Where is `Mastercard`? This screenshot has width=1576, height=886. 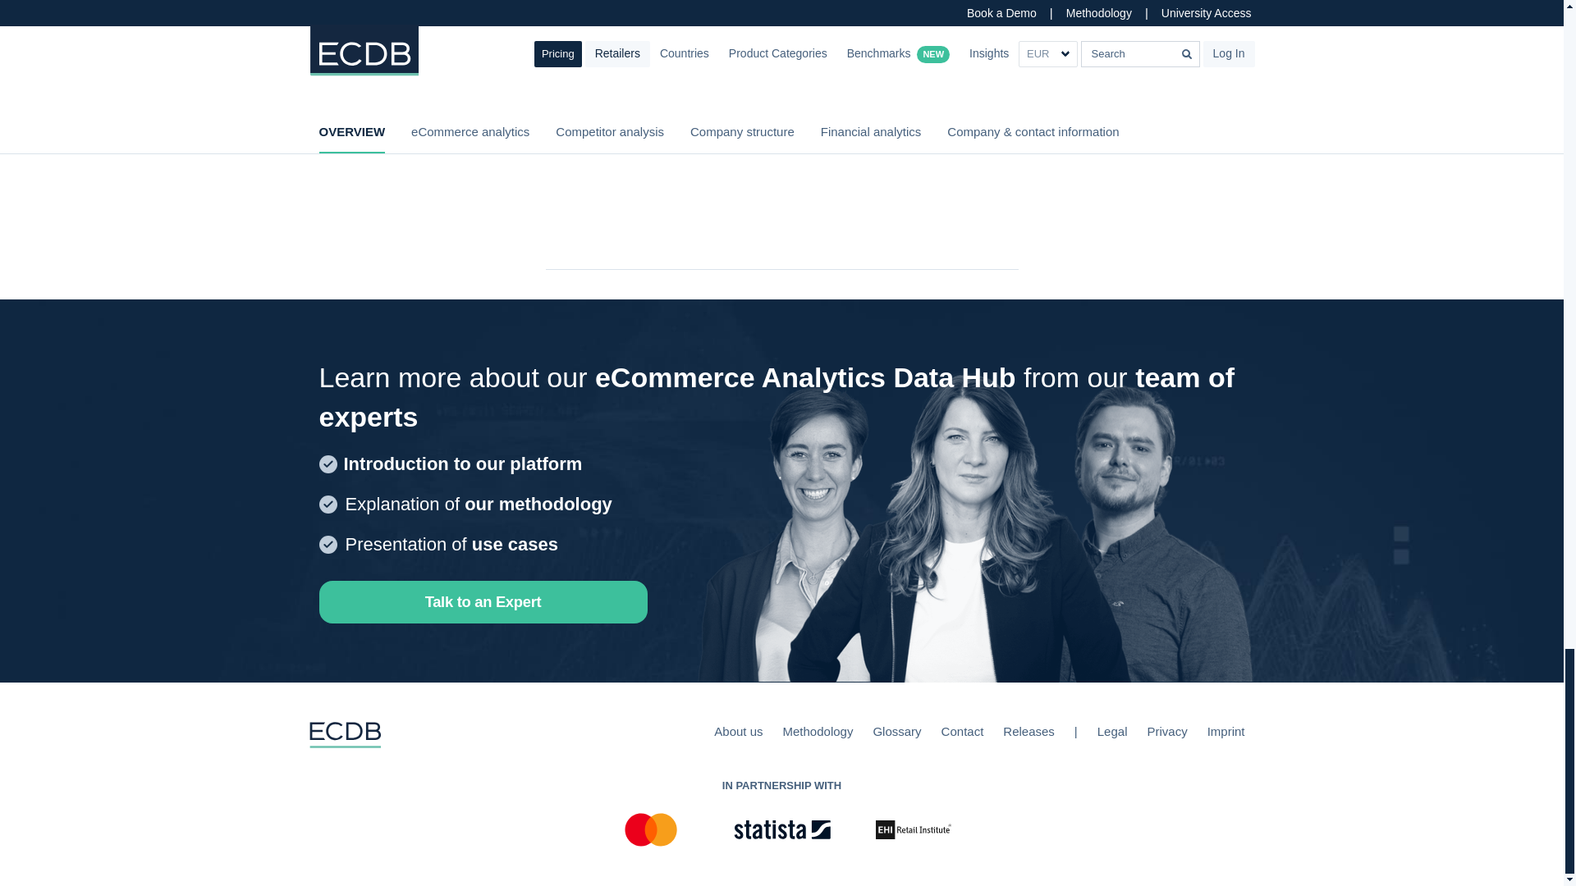
Mastercard is located at coordinates (650, 829).